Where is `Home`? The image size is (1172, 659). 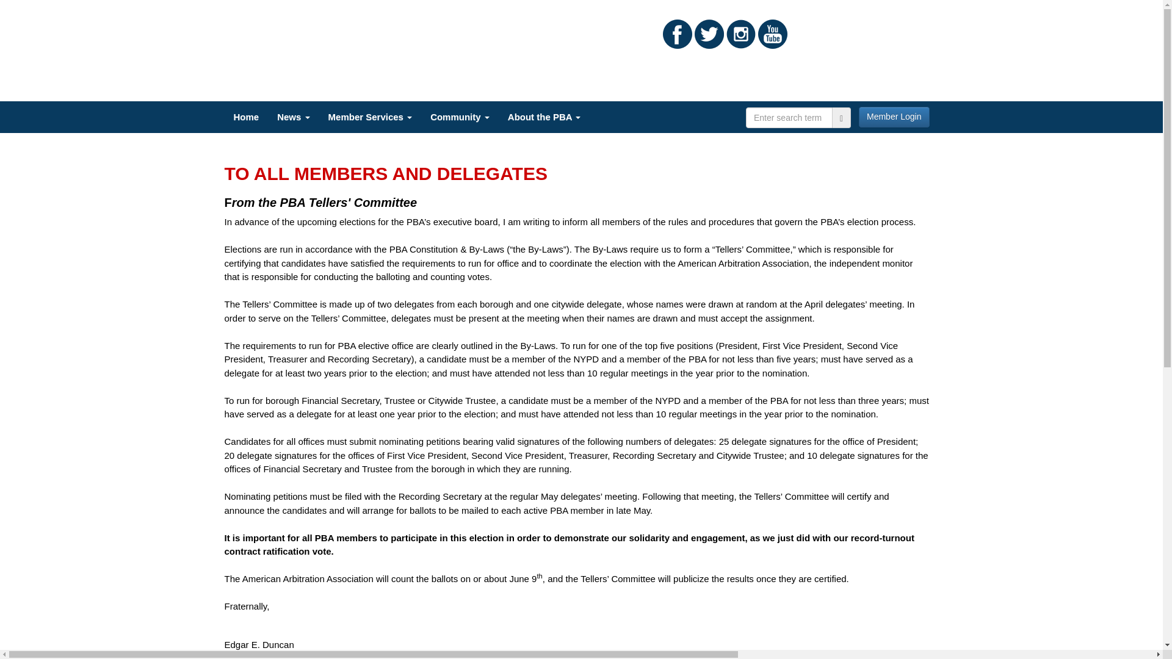 Home is located at coordinates (247, 117).